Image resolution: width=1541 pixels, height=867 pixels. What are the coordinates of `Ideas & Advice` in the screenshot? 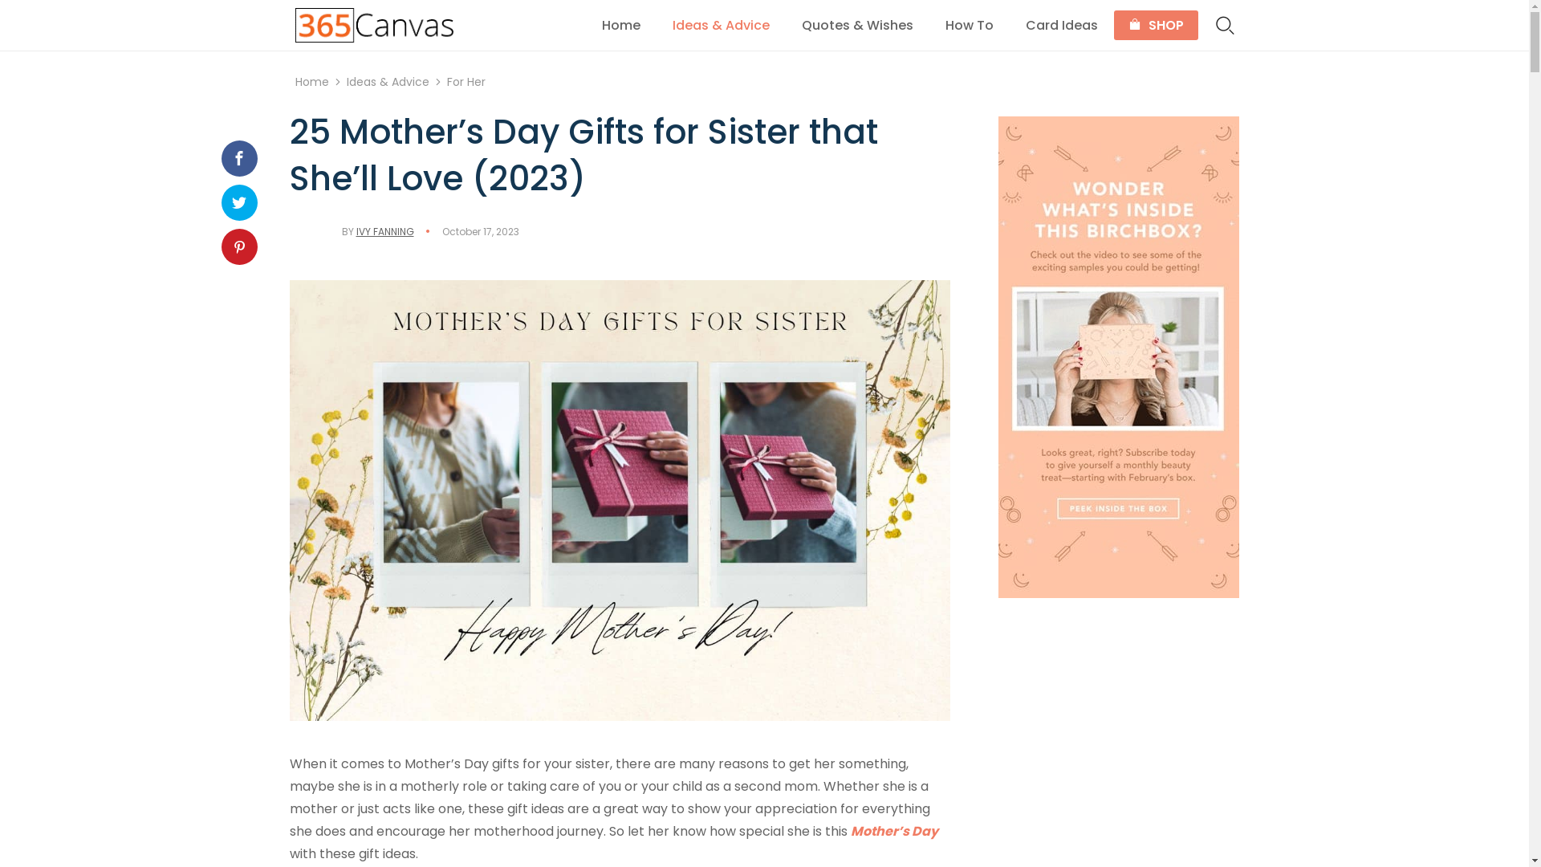 It's located at (721, 26).